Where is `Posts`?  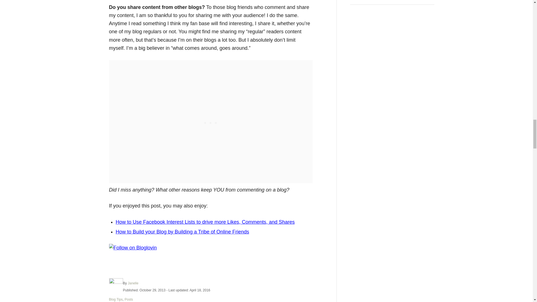 Posts is located at coordinates (129, 299).